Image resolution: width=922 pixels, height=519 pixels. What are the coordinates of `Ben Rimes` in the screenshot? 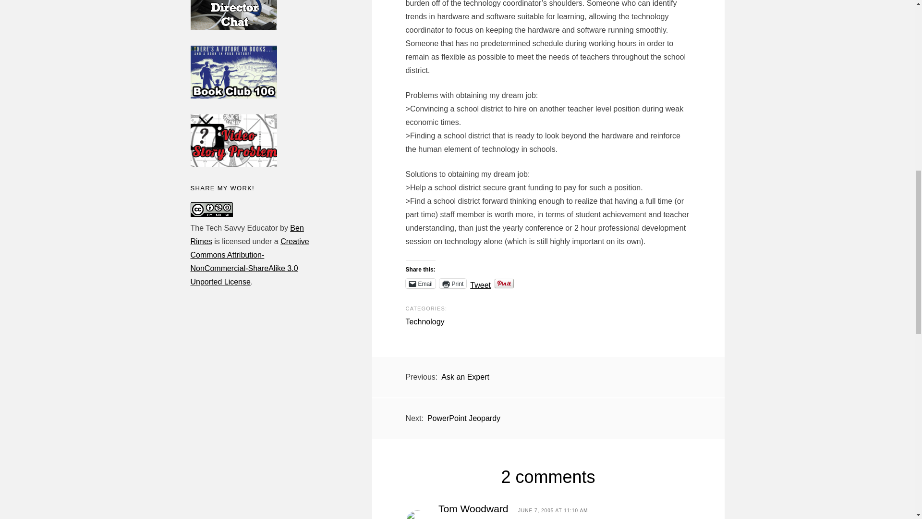 It's located at (246, 235).